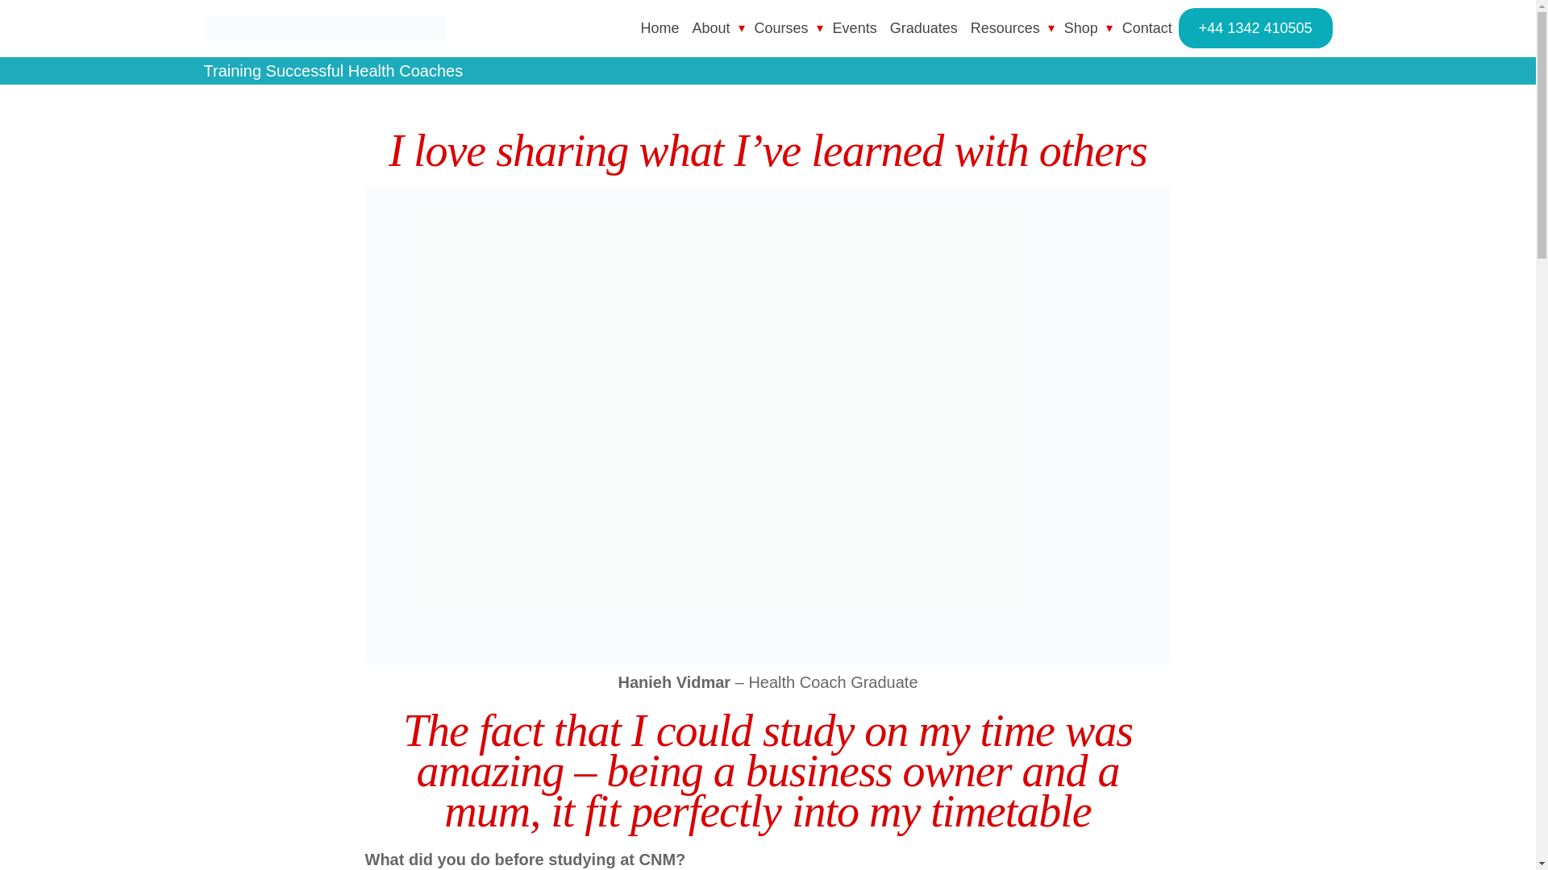 The image size is (1548, 870). What do you see at coordinates (660, 27) in the screenshot?
I see `Home` at bounding box center [660, 27].